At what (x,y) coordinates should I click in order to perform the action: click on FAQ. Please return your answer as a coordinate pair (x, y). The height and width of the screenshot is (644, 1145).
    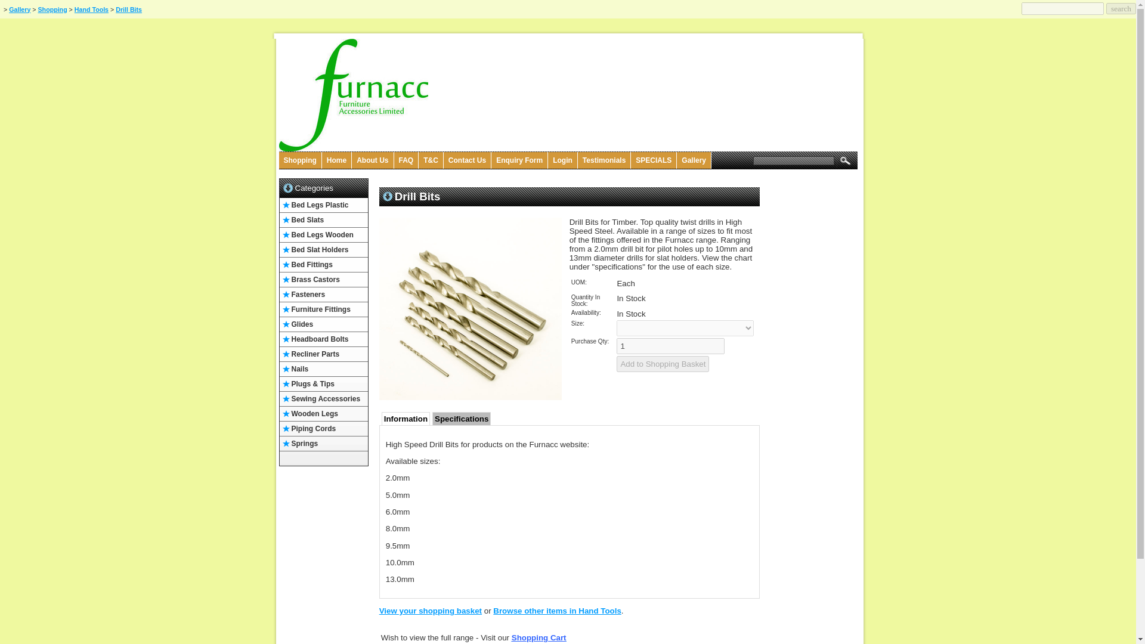
    Looking at the image, I should click on (406, 160).